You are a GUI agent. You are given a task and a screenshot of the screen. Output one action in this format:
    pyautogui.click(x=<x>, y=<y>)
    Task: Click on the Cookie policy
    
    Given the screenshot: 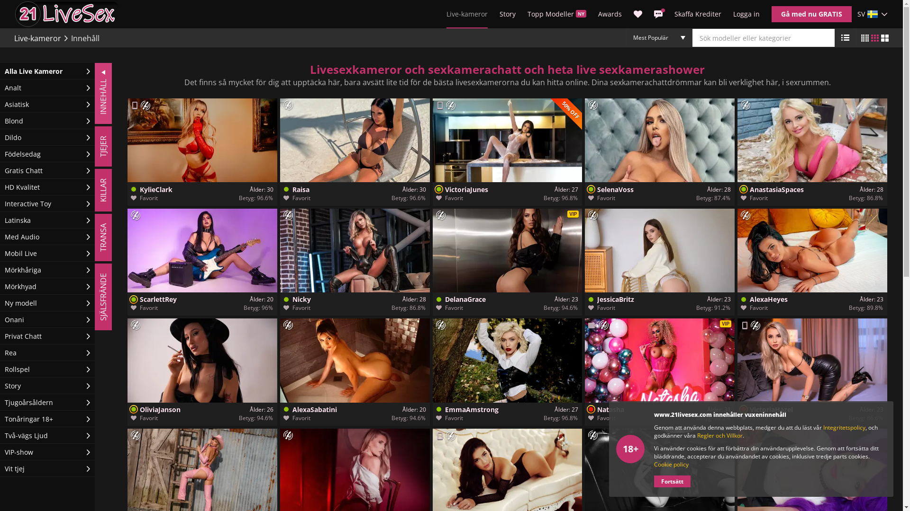 What is the action you would take?
    pyautogui.click(x=671, y=465)
    